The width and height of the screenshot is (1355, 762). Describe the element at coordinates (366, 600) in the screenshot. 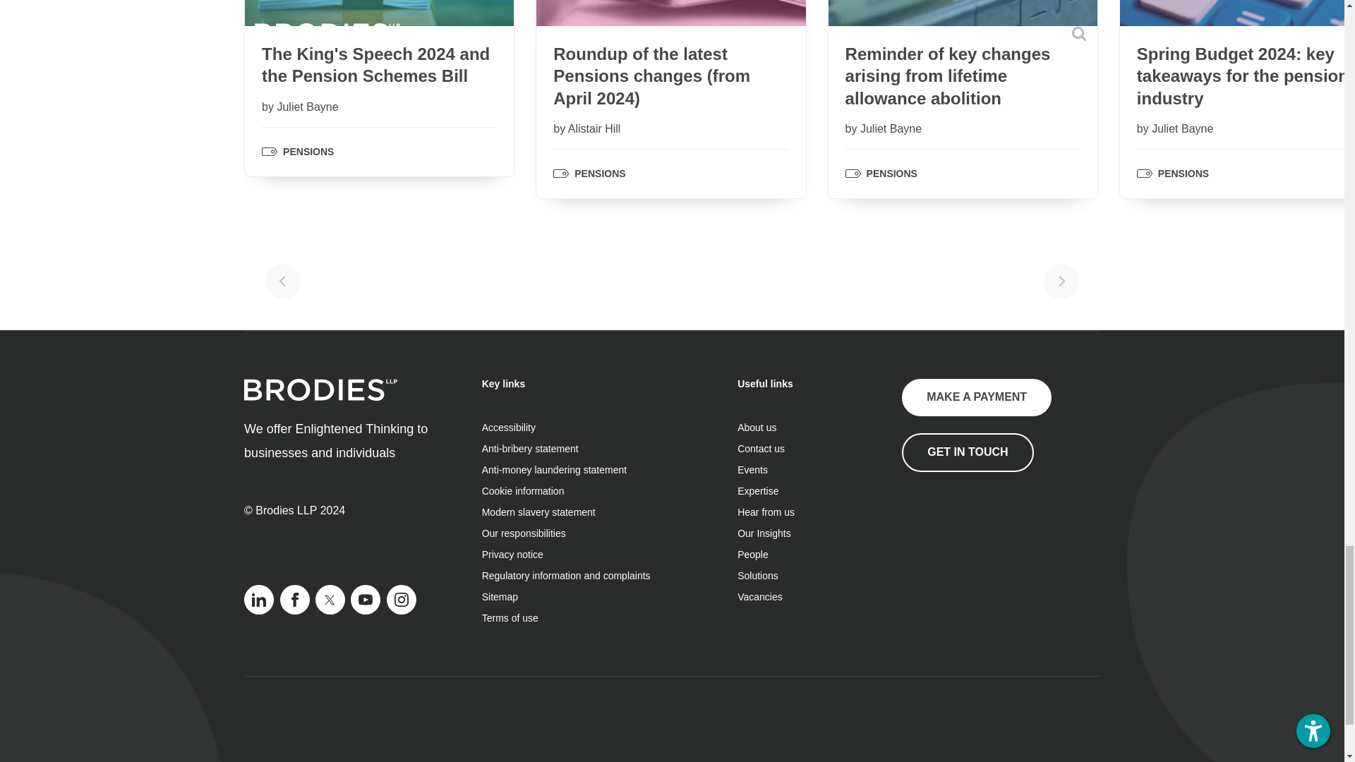

I see `Youtube logo` at that location.